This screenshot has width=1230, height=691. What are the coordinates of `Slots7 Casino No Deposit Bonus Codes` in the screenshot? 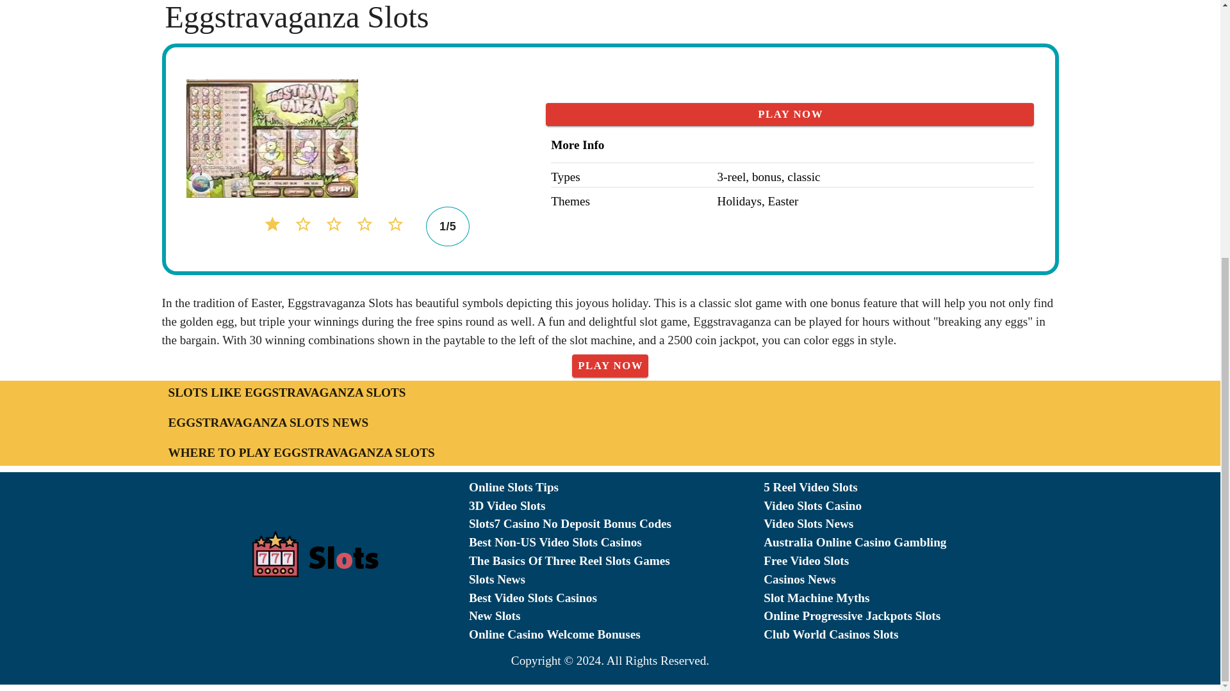 It's located at (616, 523).